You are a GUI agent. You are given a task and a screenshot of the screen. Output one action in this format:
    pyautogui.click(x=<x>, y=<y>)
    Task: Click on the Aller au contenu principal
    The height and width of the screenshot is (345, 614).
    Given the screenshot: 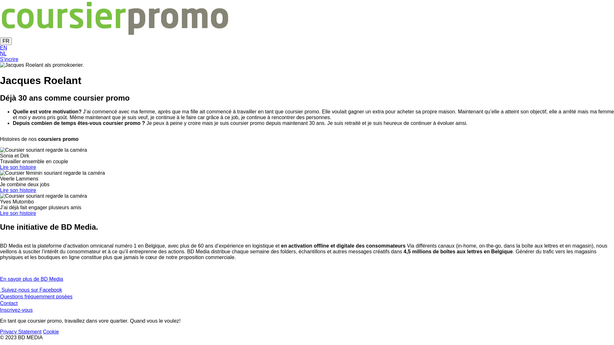 What is the action you would take?
    pyautogui.click(x=0, y=0)
    